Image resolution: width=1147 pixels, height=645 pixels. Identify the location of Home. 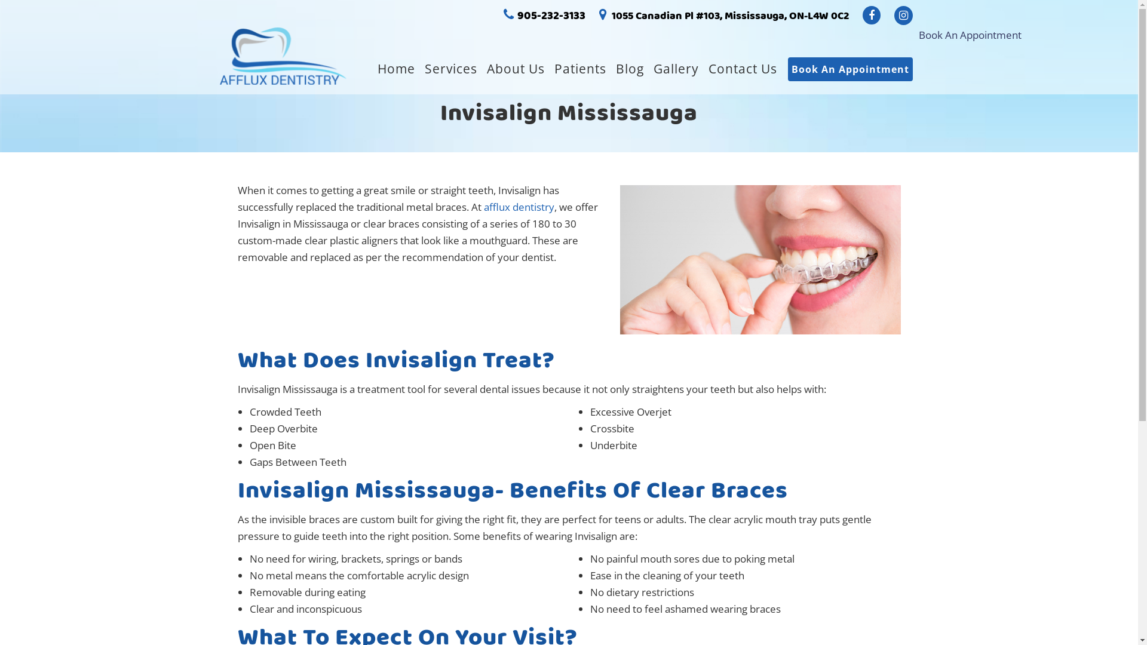
(397, 69).